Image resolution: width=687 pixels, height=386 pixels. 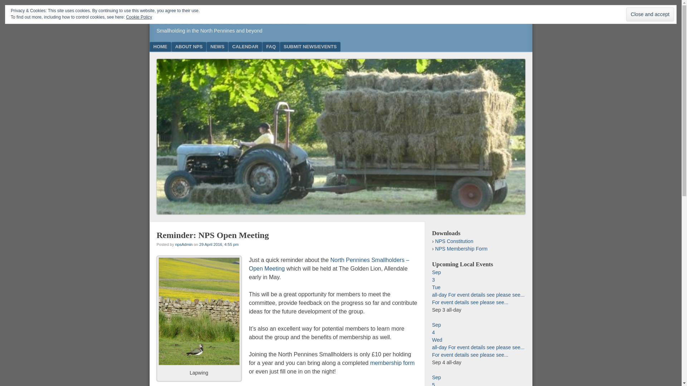 What do you see at coordinates (217, 46) in the screenshot?
I see `NEWS` at bounding box center [217, 46].